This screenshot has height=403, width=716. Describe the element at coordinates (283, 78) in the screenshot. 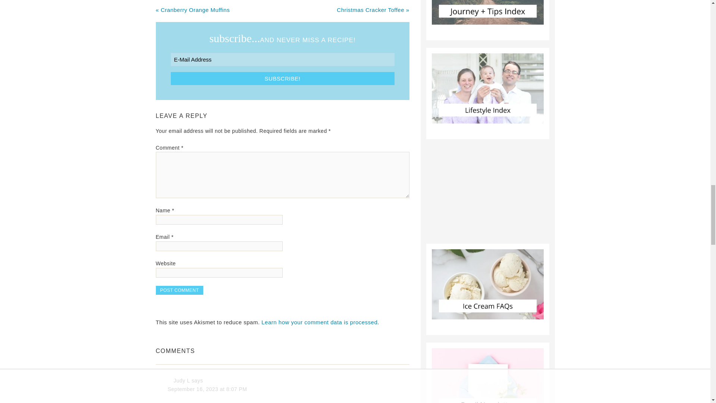

I see `Subscribe!` at that location.